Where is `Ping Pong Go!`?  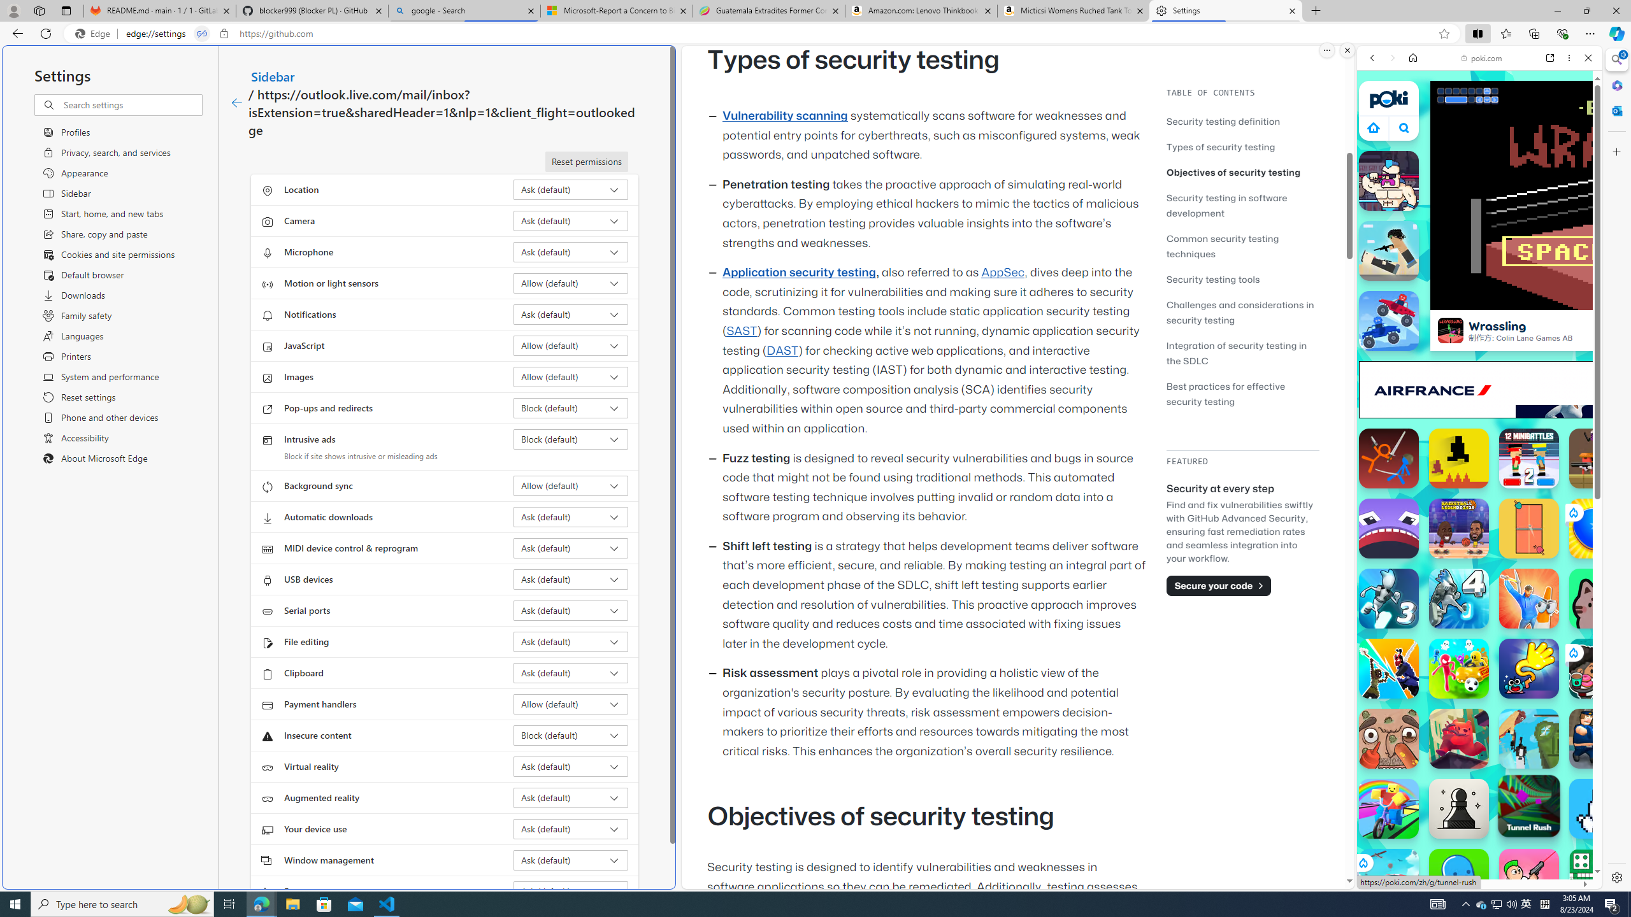
Ping Pong Go! is located at coordinates (1599, 529).